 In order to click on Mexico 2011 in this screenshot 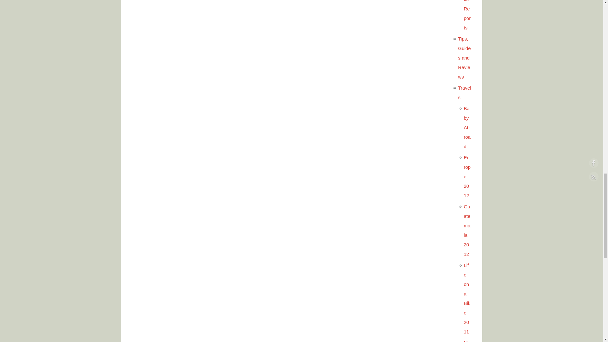, I will do `click(467, 341)`.